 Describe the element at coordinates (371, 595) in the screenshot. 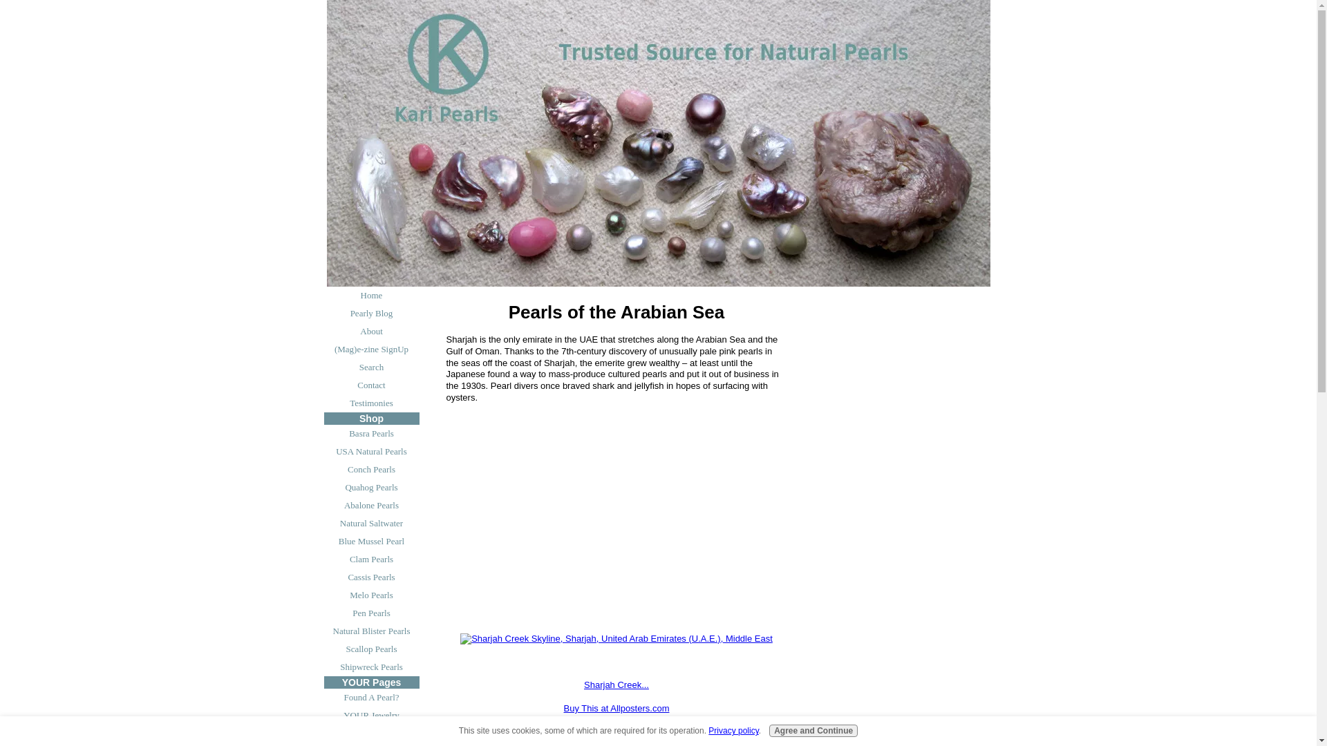

I see `Melo Pearls` at that location.